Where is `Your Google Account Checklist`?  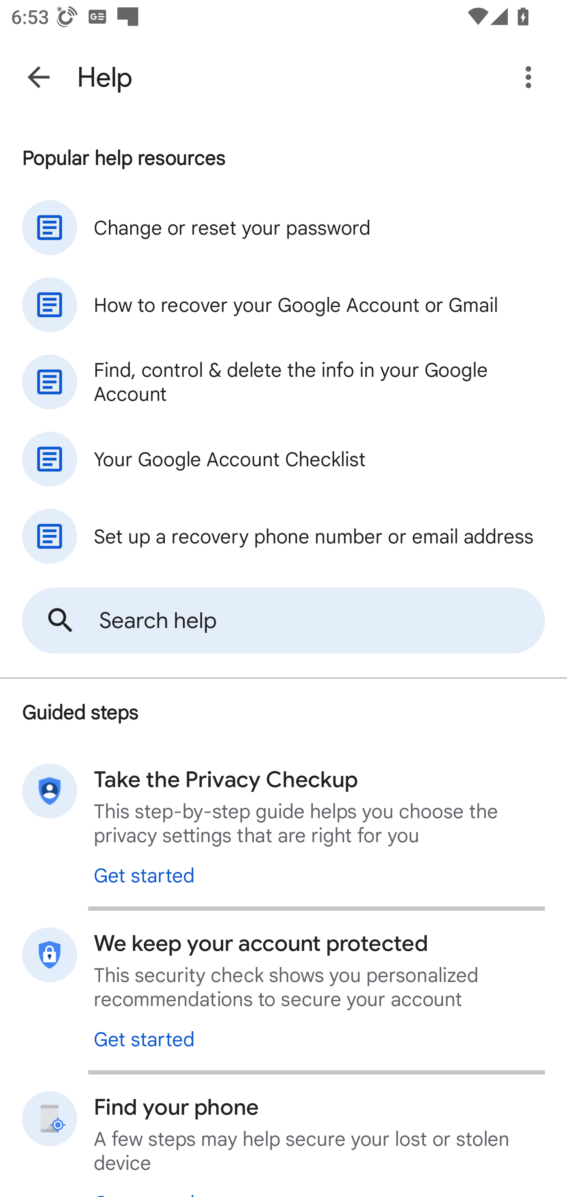 Your Google Account Checklist is located at coordinates (283, 459).